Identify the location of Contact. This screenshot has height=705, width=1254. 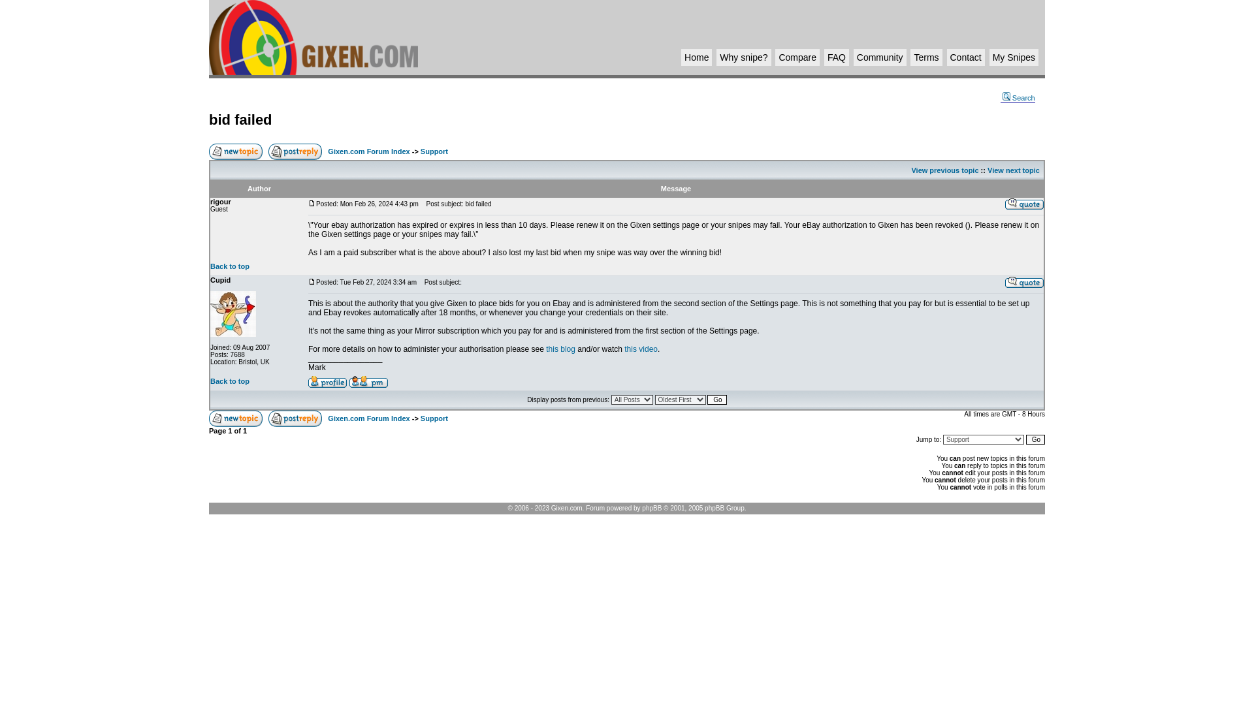
(965, 57).